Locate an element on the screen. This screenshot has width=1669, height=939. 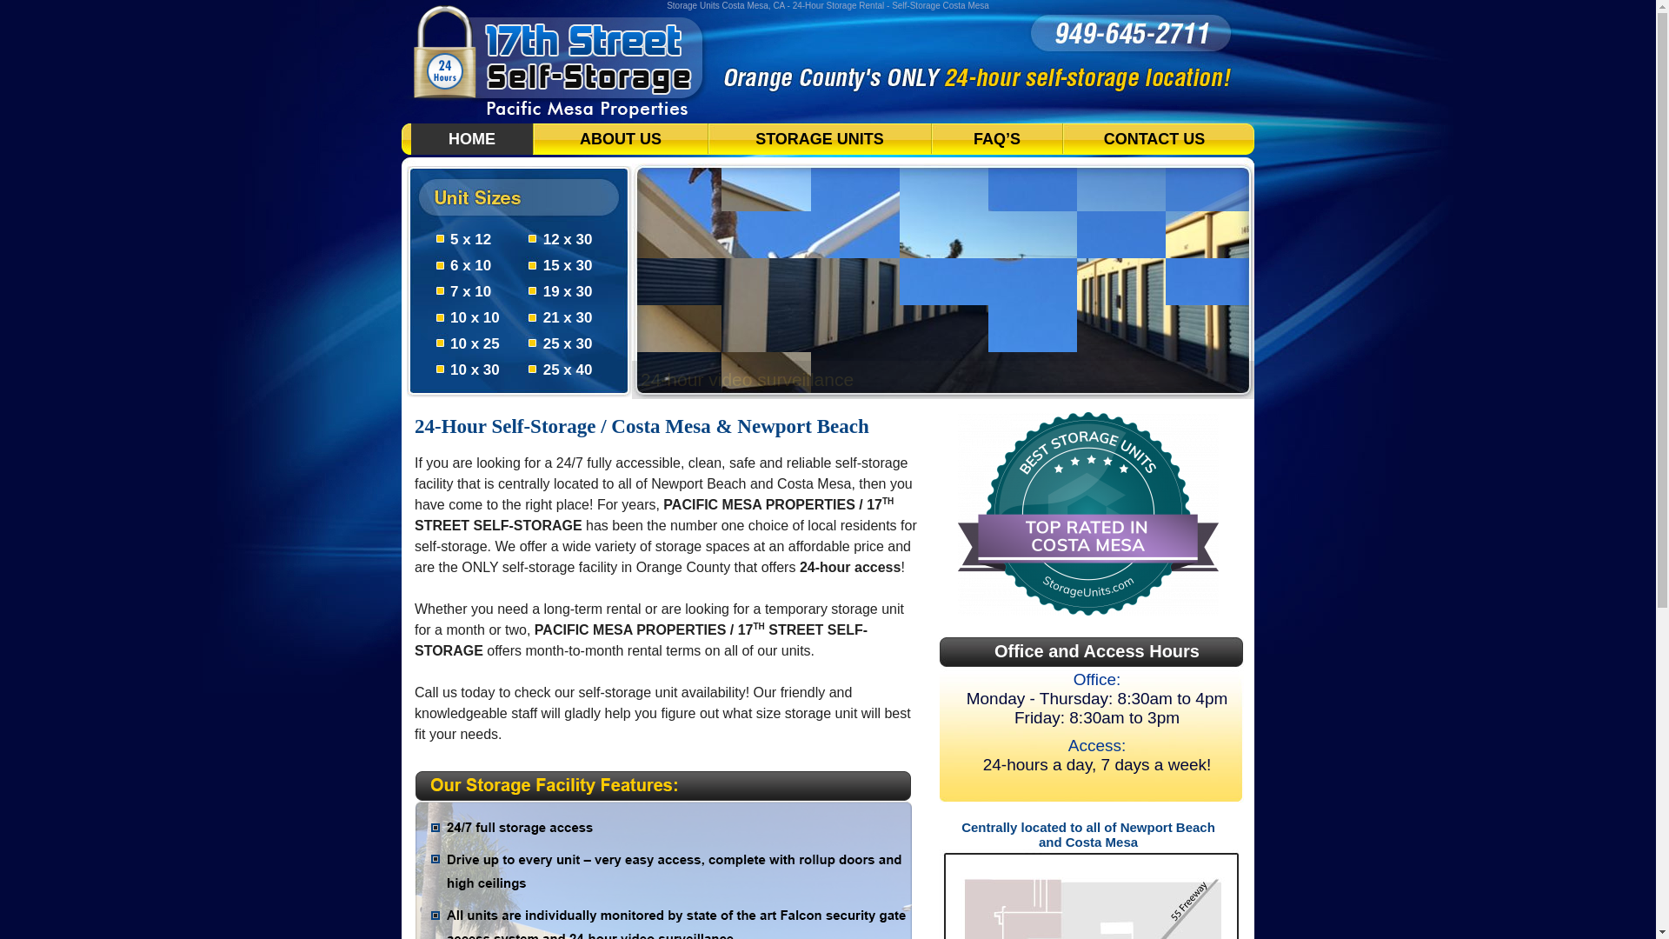
ABOUT US is located at coordinates (621, 139).